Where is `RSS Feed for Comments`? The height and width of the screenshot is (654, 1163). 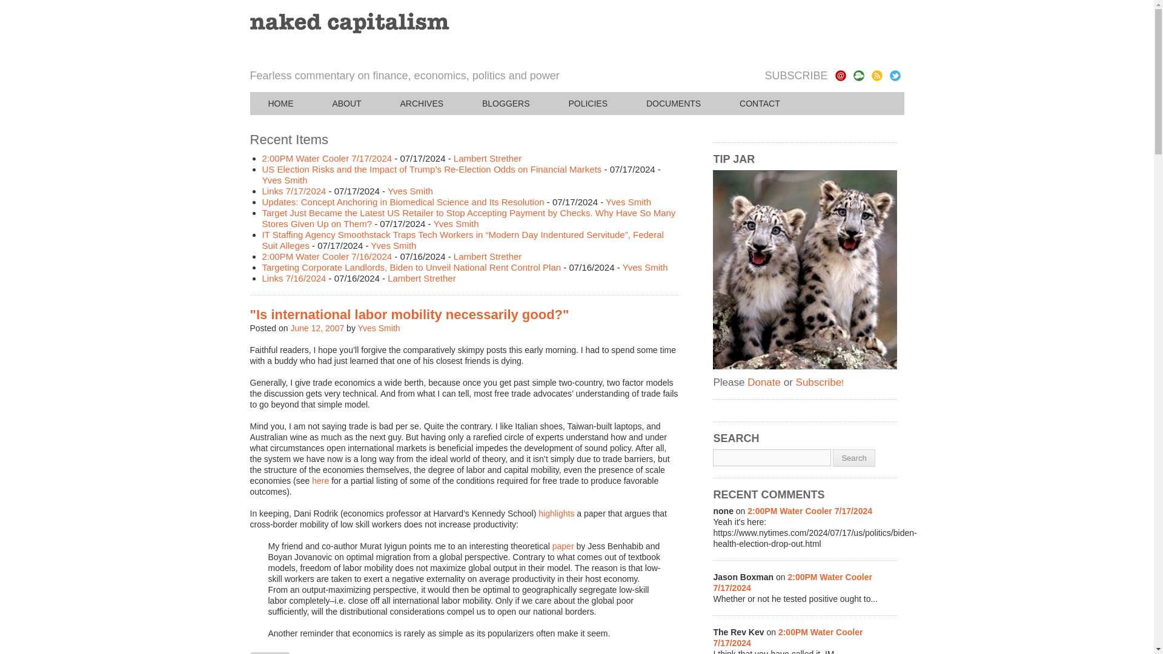 RSS Feed for Comments is located at coordinates (858, 75).